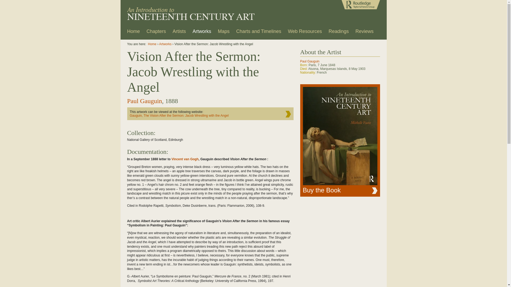  What do you see at coordinates (310, 61) in the screenshot?
I see `Paul Gauguin` at bounding box center [310, 61].